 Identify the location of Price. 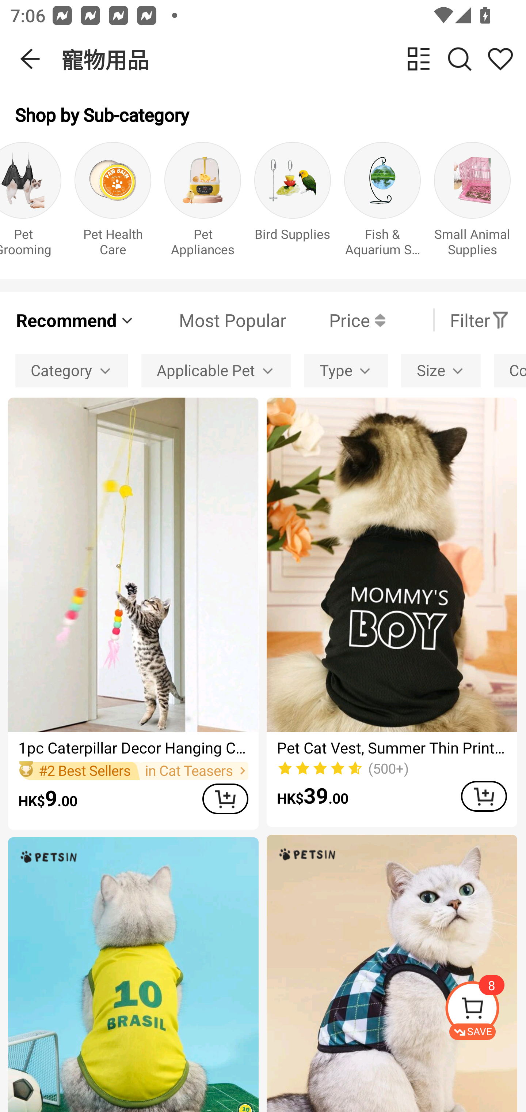
(336, 320).